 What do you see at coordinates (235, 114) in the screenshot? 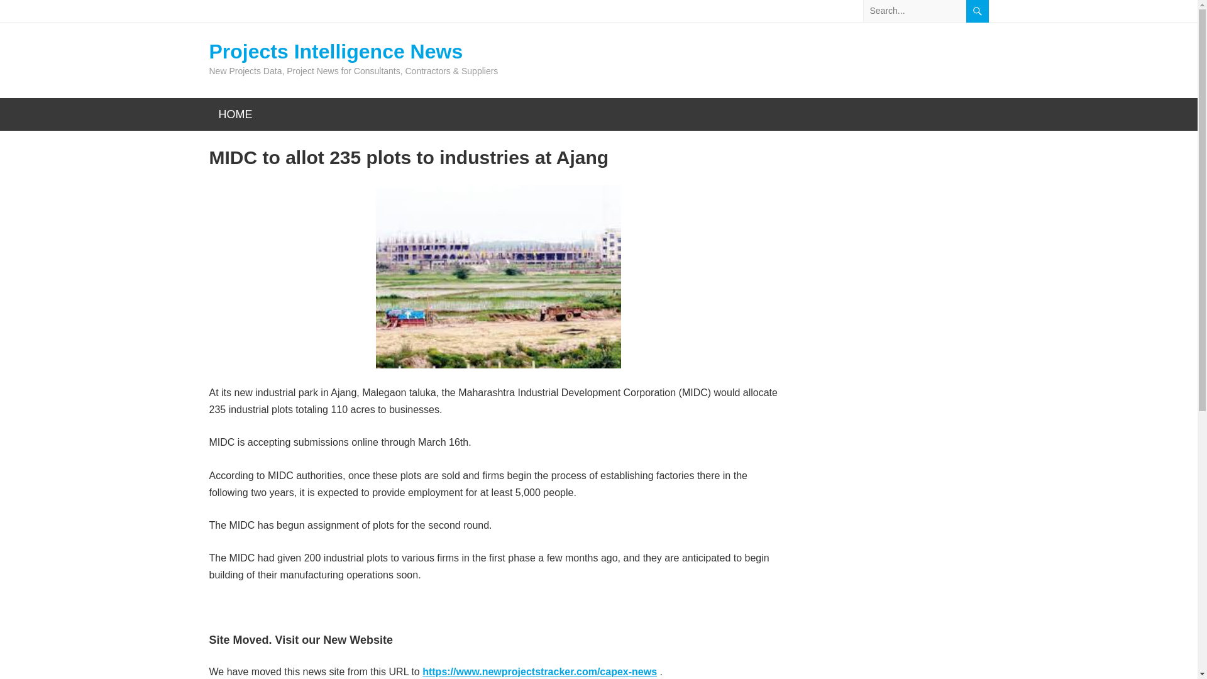
I see `HOME` at bounding box center [235, 114].